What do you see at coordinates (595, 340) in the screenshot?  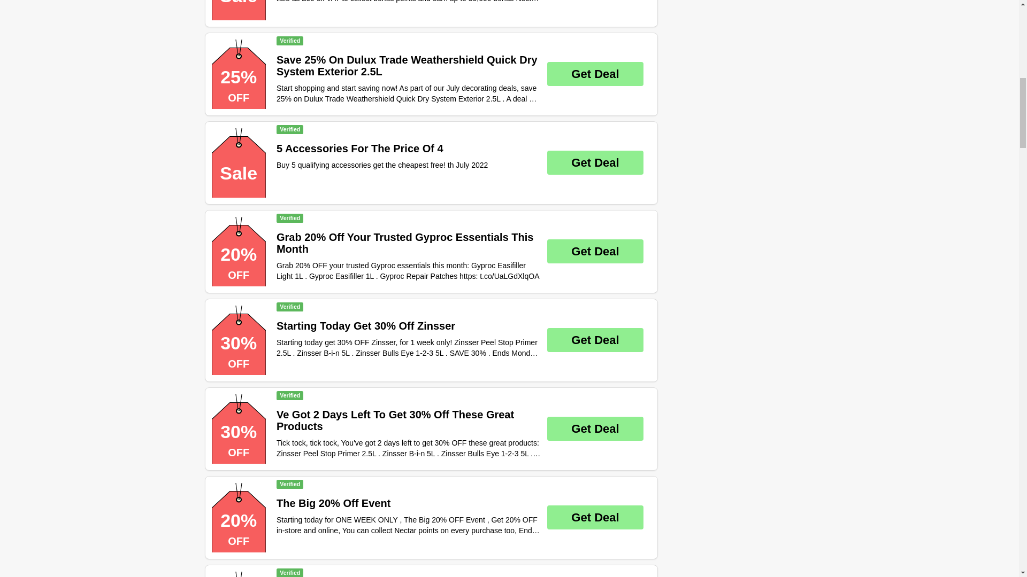 I see `Get Deal` at bounding box center [595, 340].